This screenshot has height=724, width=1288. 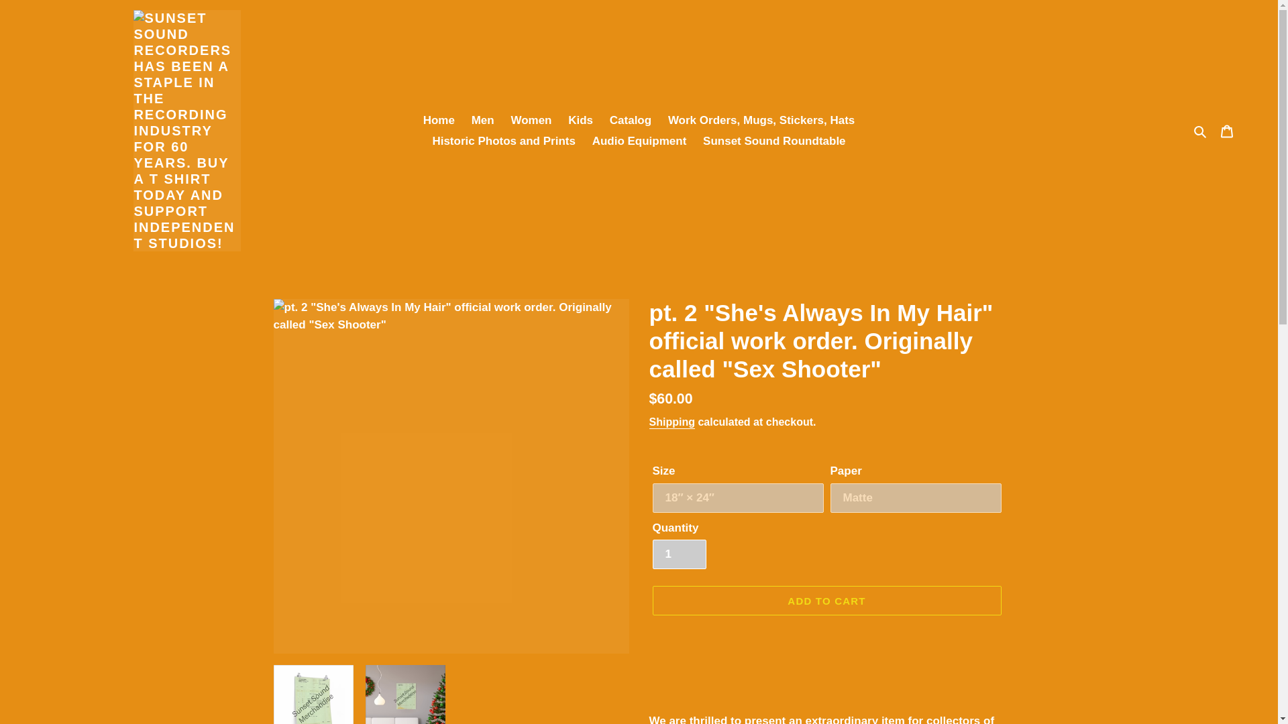 What do you see at coordinates (503, 141) in the screenshot?
I see `Historic Photos and Prints` at bounding box center [503, 141].